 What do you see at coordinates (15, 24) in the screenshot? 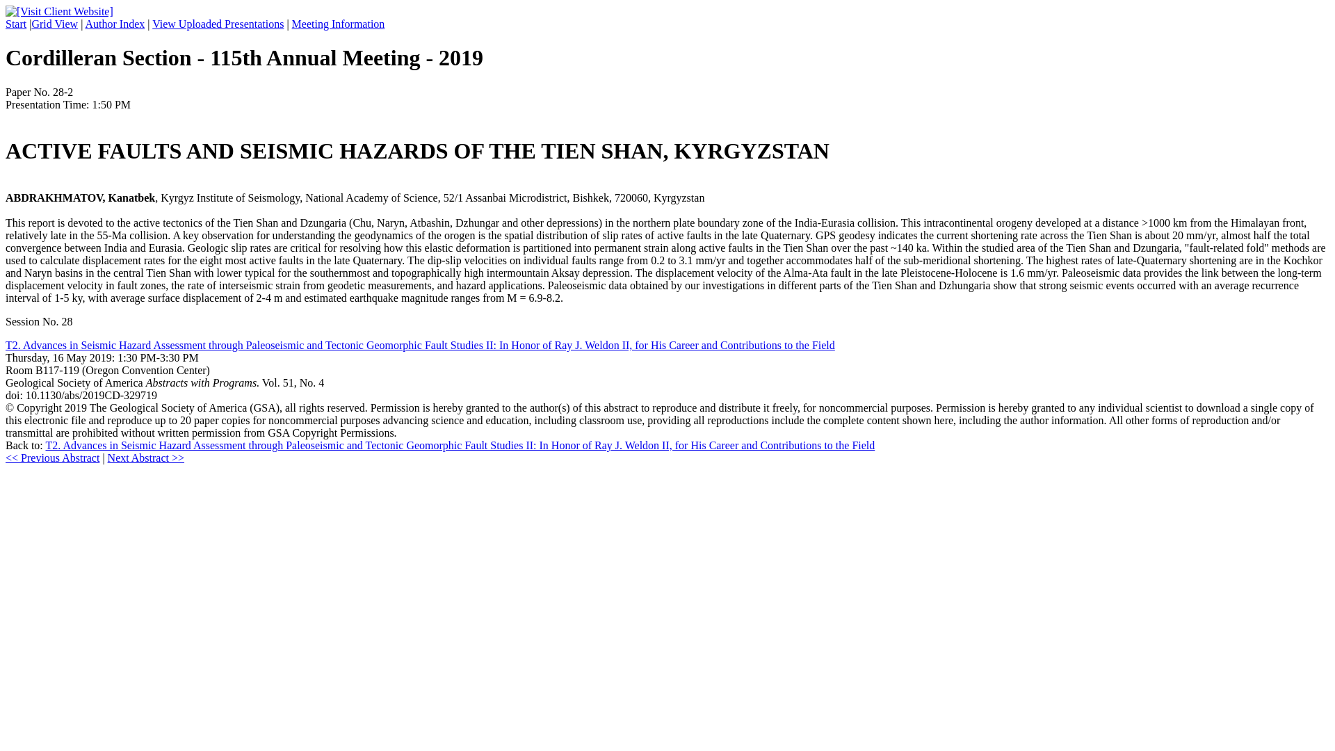
I see `Start` at bounding box center [15, 24].